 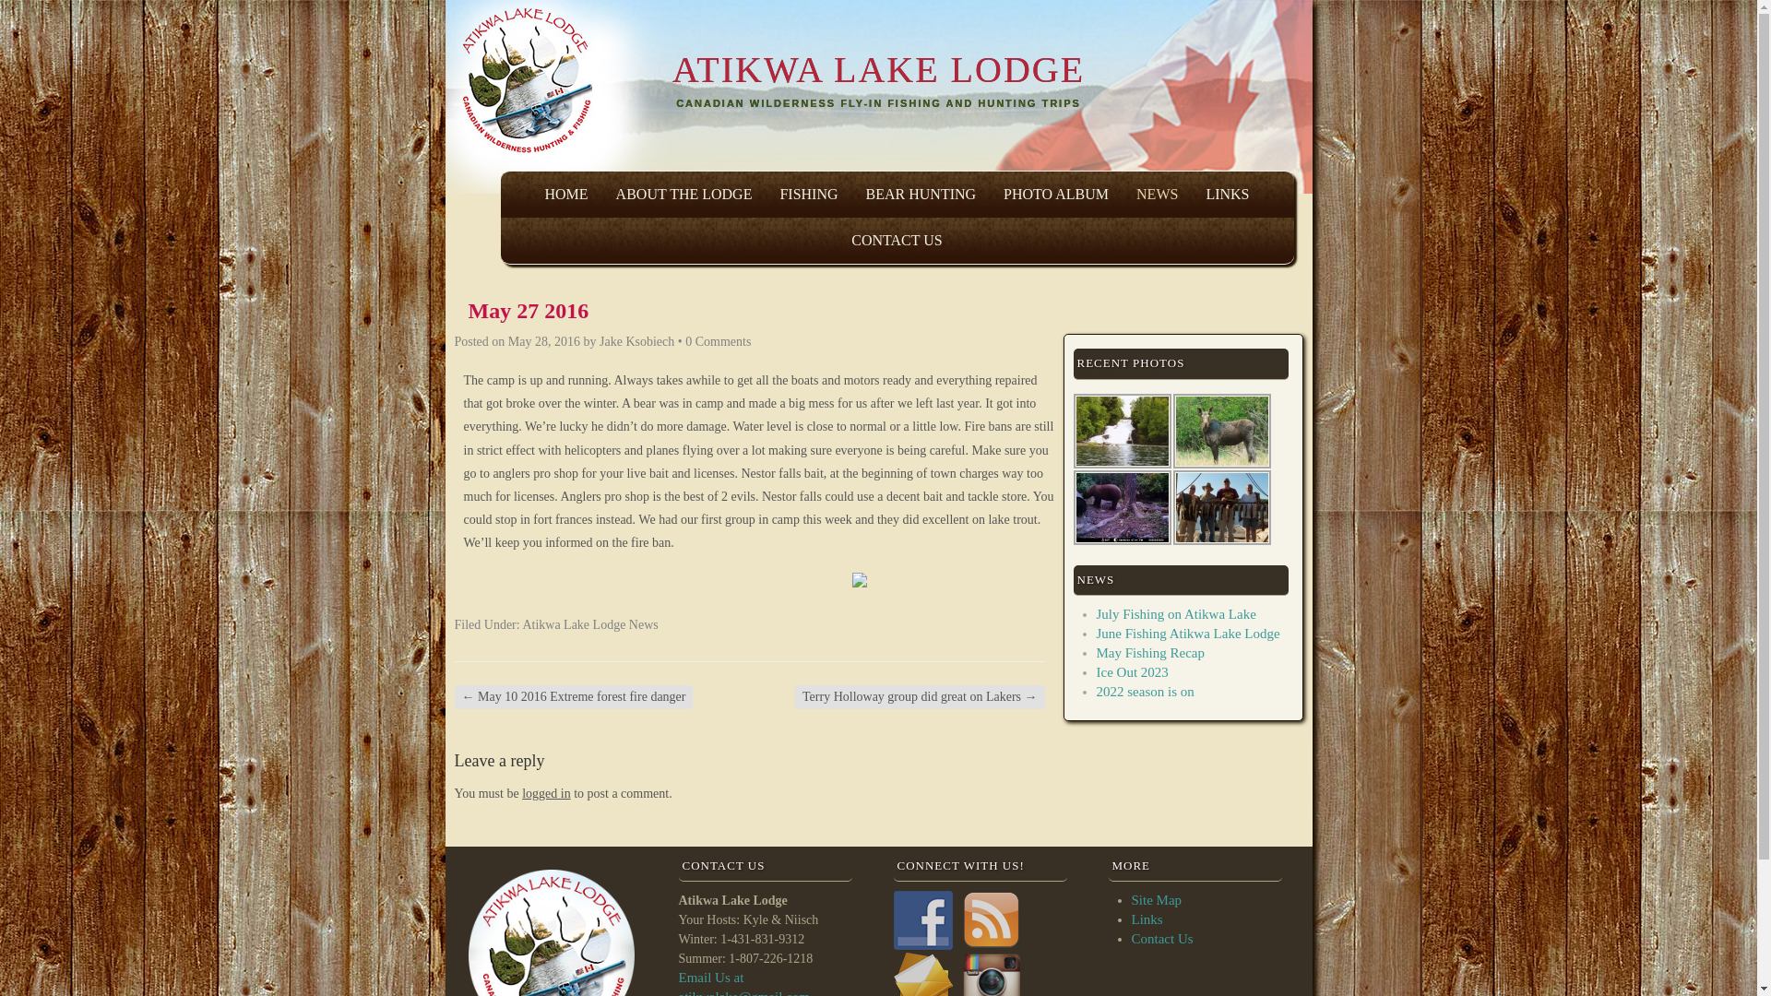 I want to click on 2022 season is on, so click(x=1145, y=692).